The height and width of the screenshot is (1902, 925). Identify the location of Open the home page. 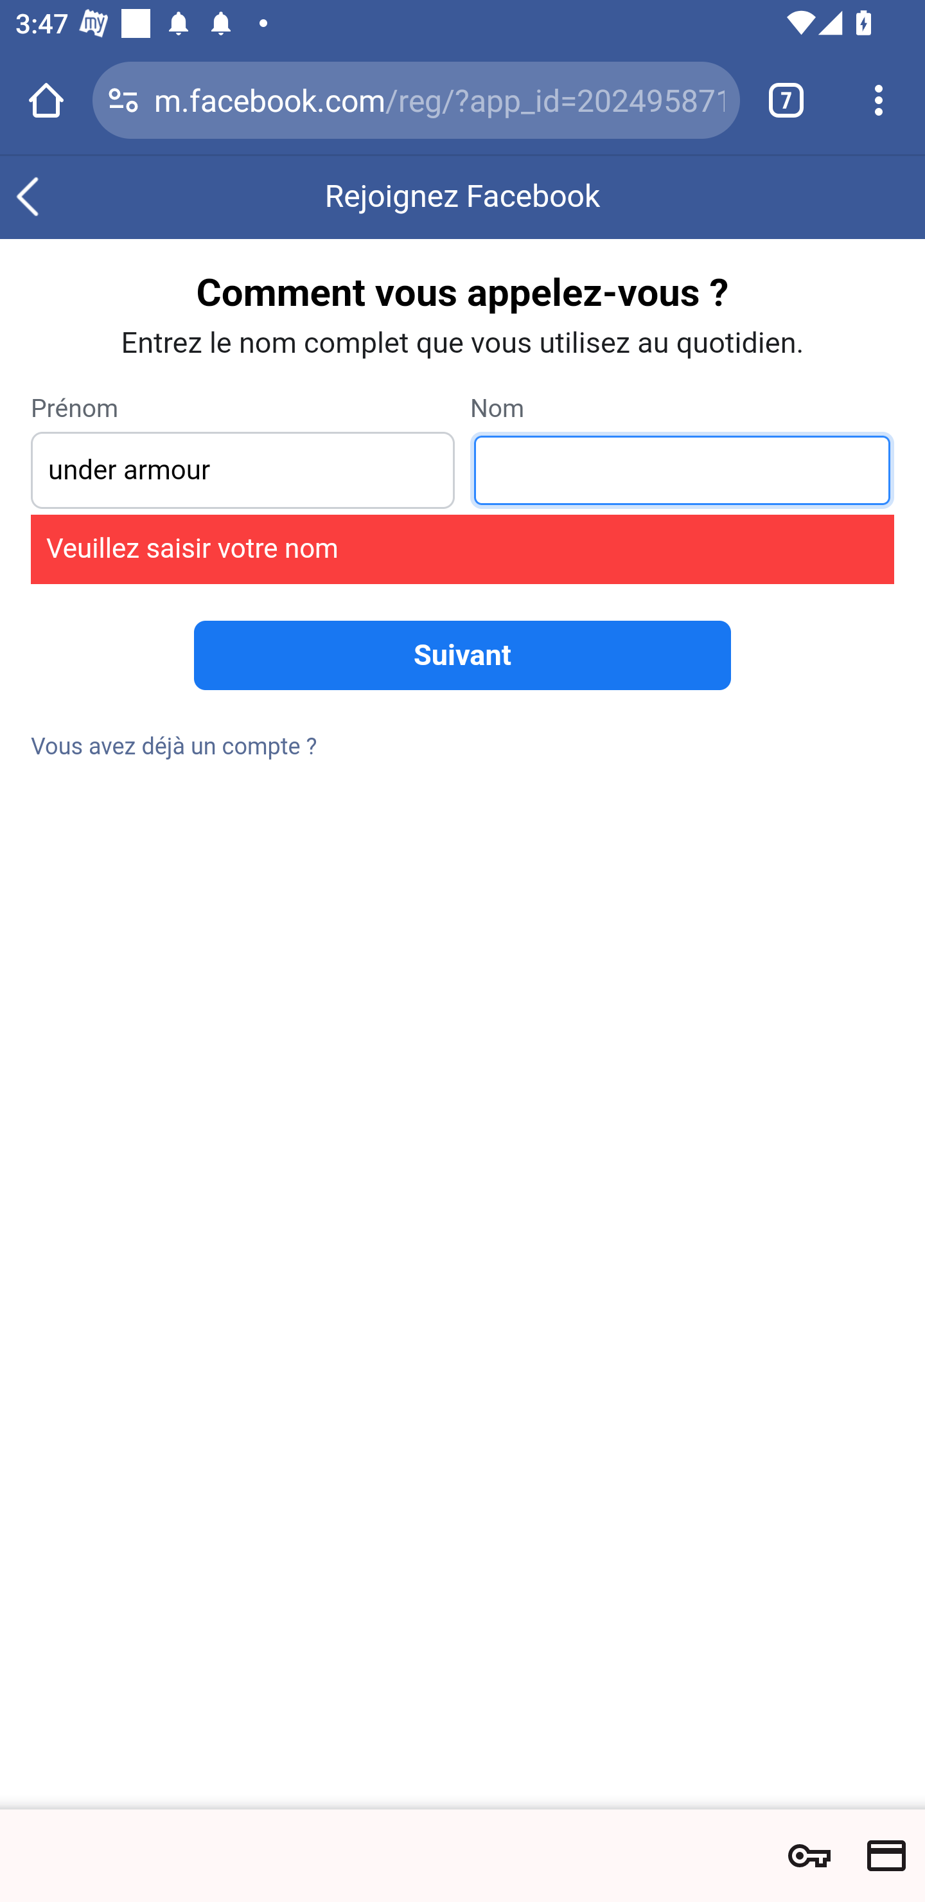
(46, 100).